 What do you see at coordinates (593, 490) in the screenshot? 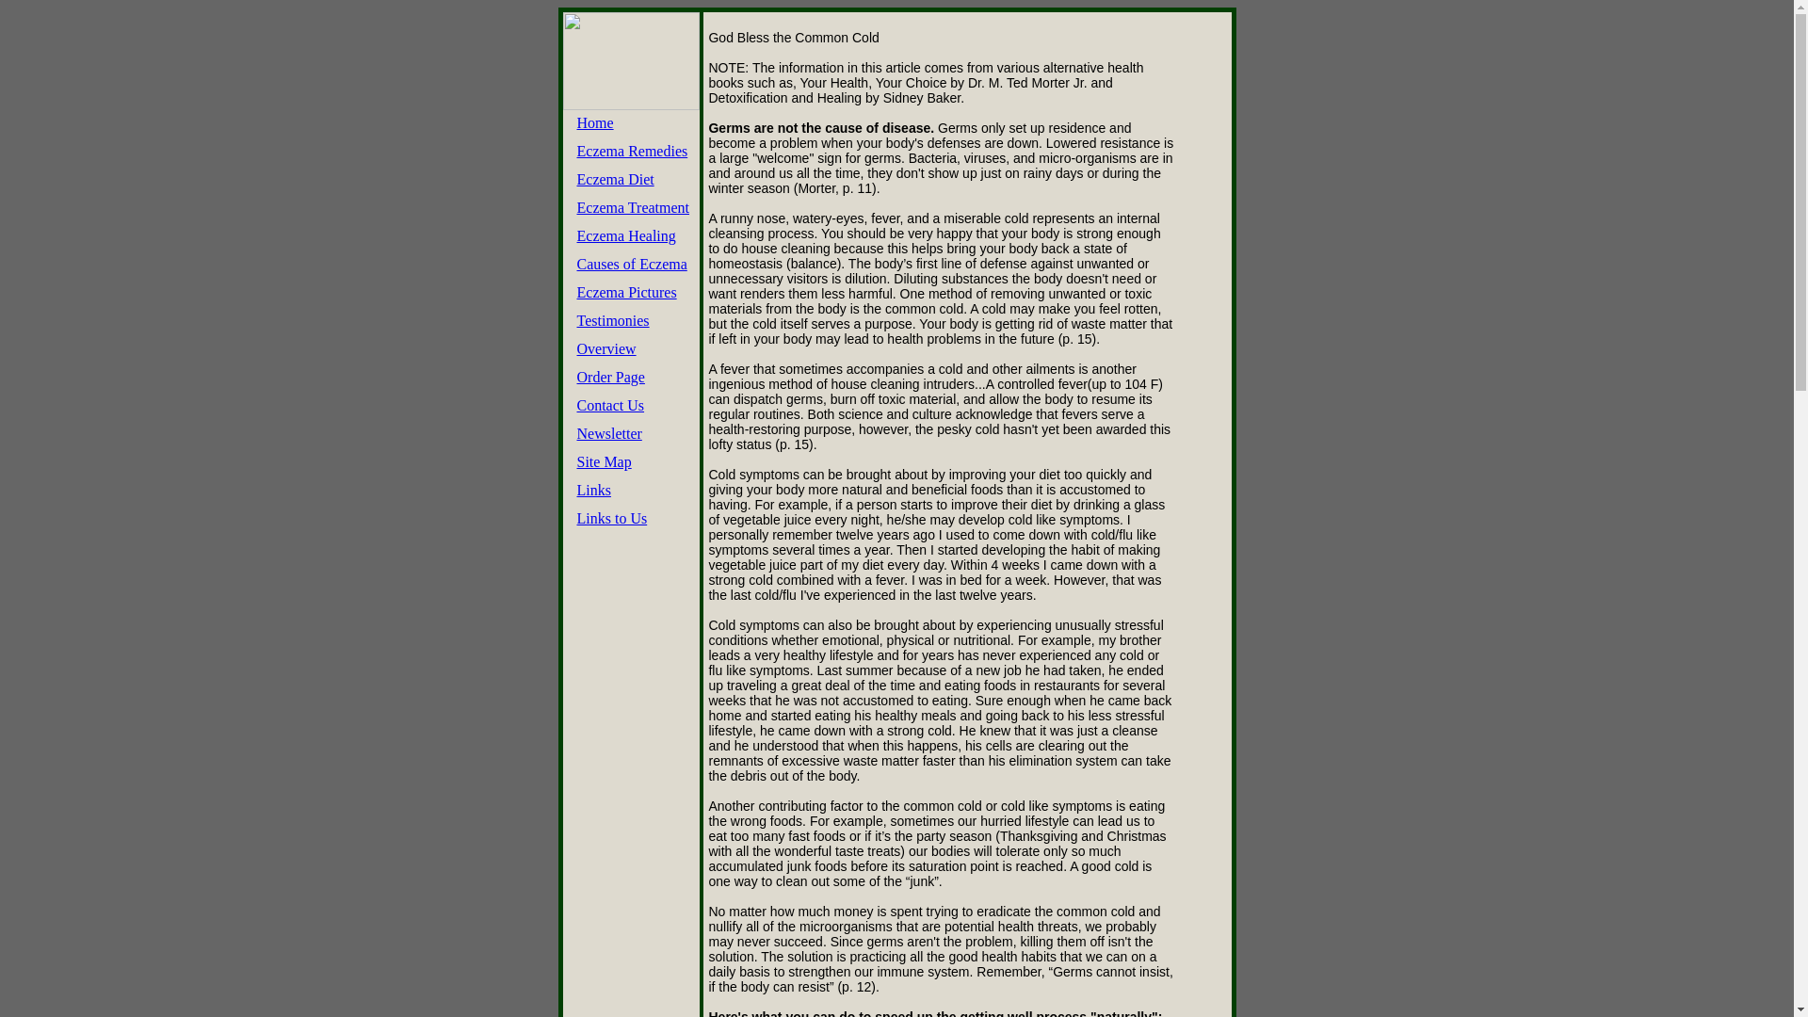
I see `Links` at bounding box center [593, 490].